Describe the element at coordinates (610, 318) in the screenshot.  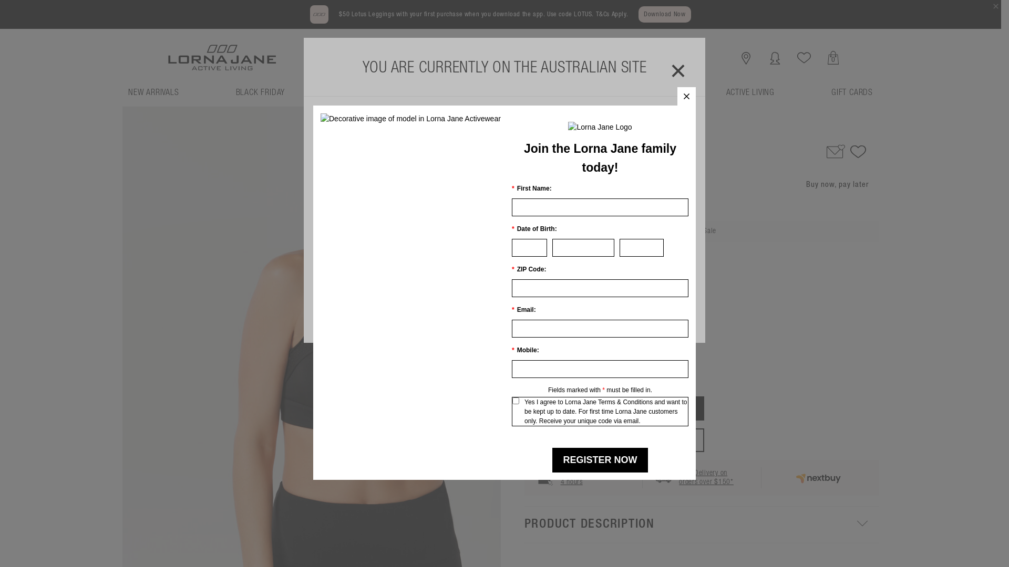
I see `M` at that location.